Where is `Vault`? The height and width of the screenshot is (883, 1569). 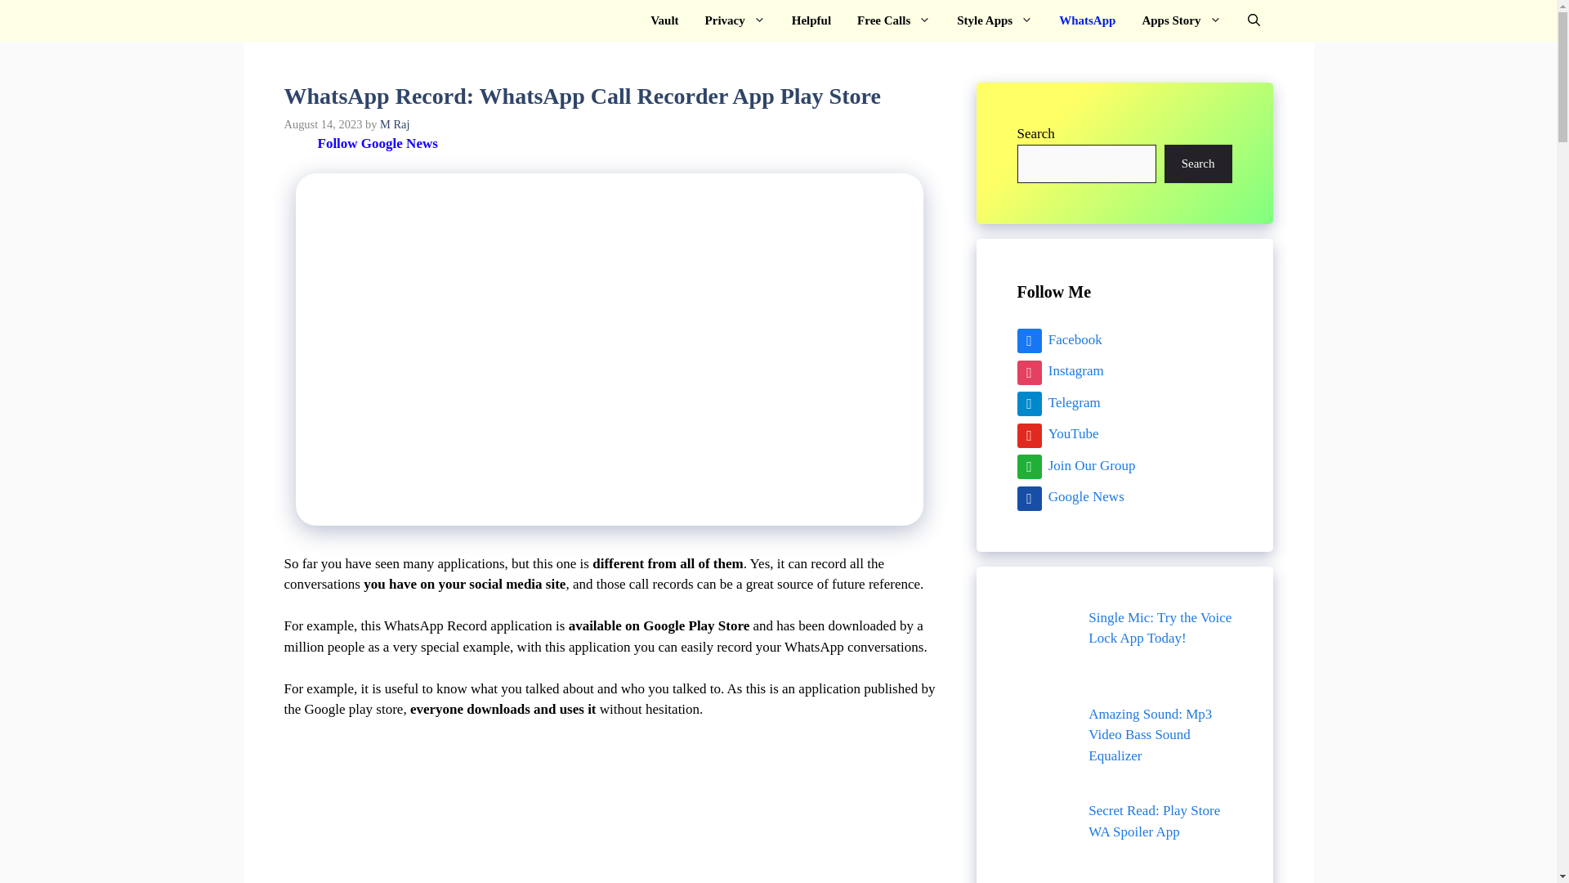 Vault is located at coordinates (664, 20).